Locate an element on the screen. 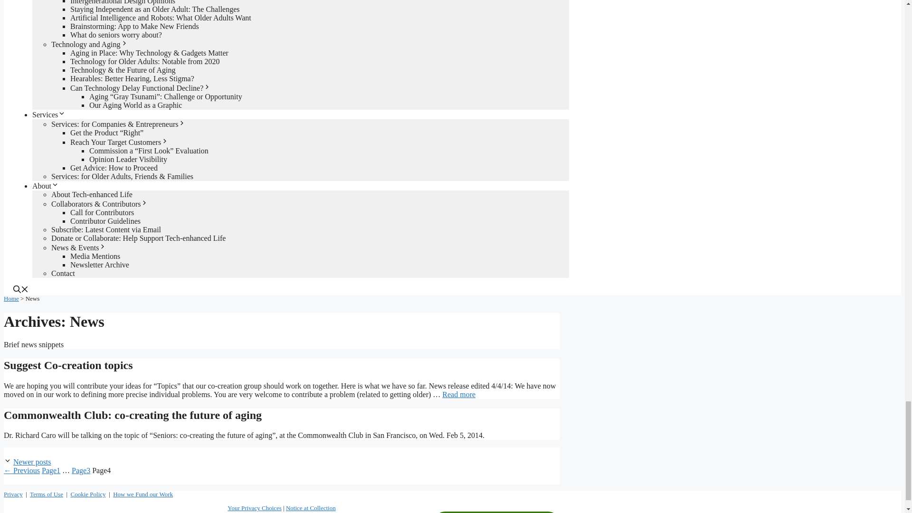  Suggest Co-creation topics is located at coordinates (459, 394).